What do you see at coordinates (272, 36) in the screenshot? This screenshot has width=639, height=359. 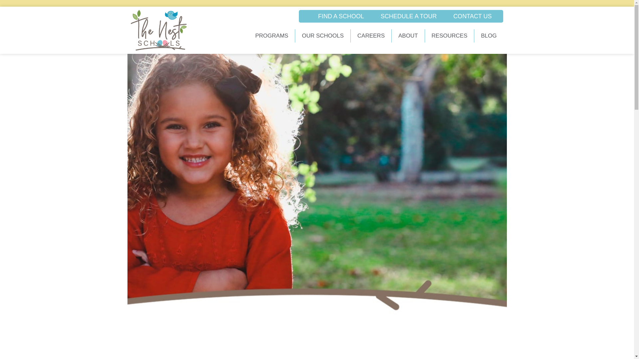 I see `PROGRAMS` at bounding box center [272, 36].